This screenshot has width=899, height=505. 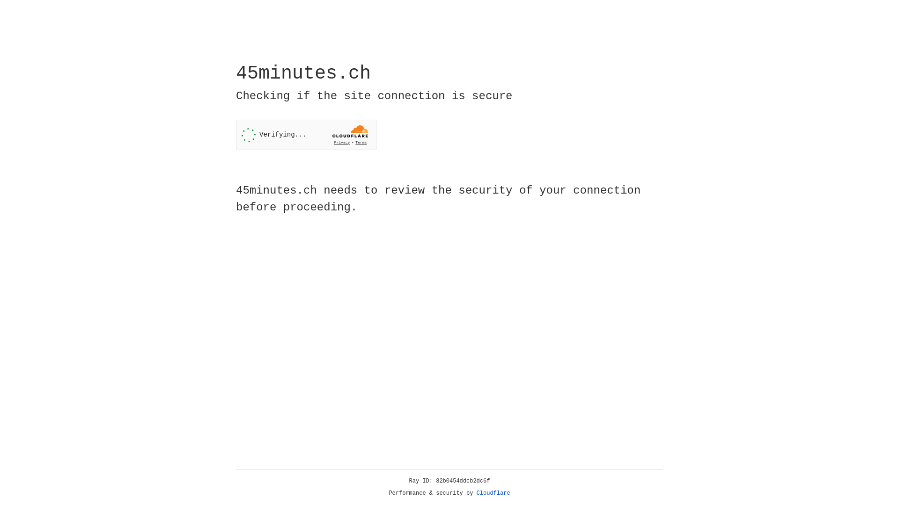 What do you see at coordinates (306, 135) in the screenshot?
I see `Widget containing a Cloudflare security challenge` at bounding box center [306, 135].